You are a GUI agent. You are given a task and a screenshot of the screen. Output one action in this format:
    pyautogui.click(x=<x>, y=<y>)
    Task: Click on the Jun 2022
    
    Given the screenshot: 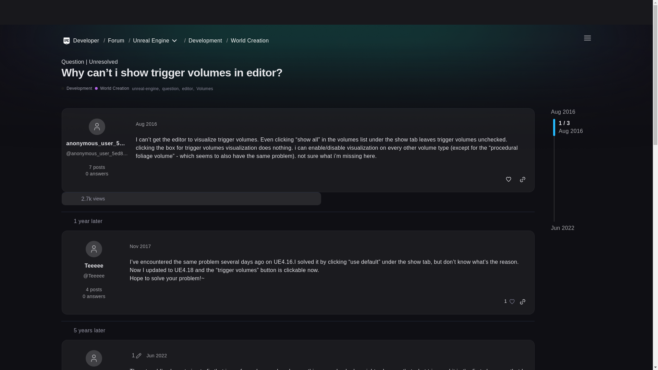 What is the action you would take?
    pyautogui.click(x=563, y=228)
    